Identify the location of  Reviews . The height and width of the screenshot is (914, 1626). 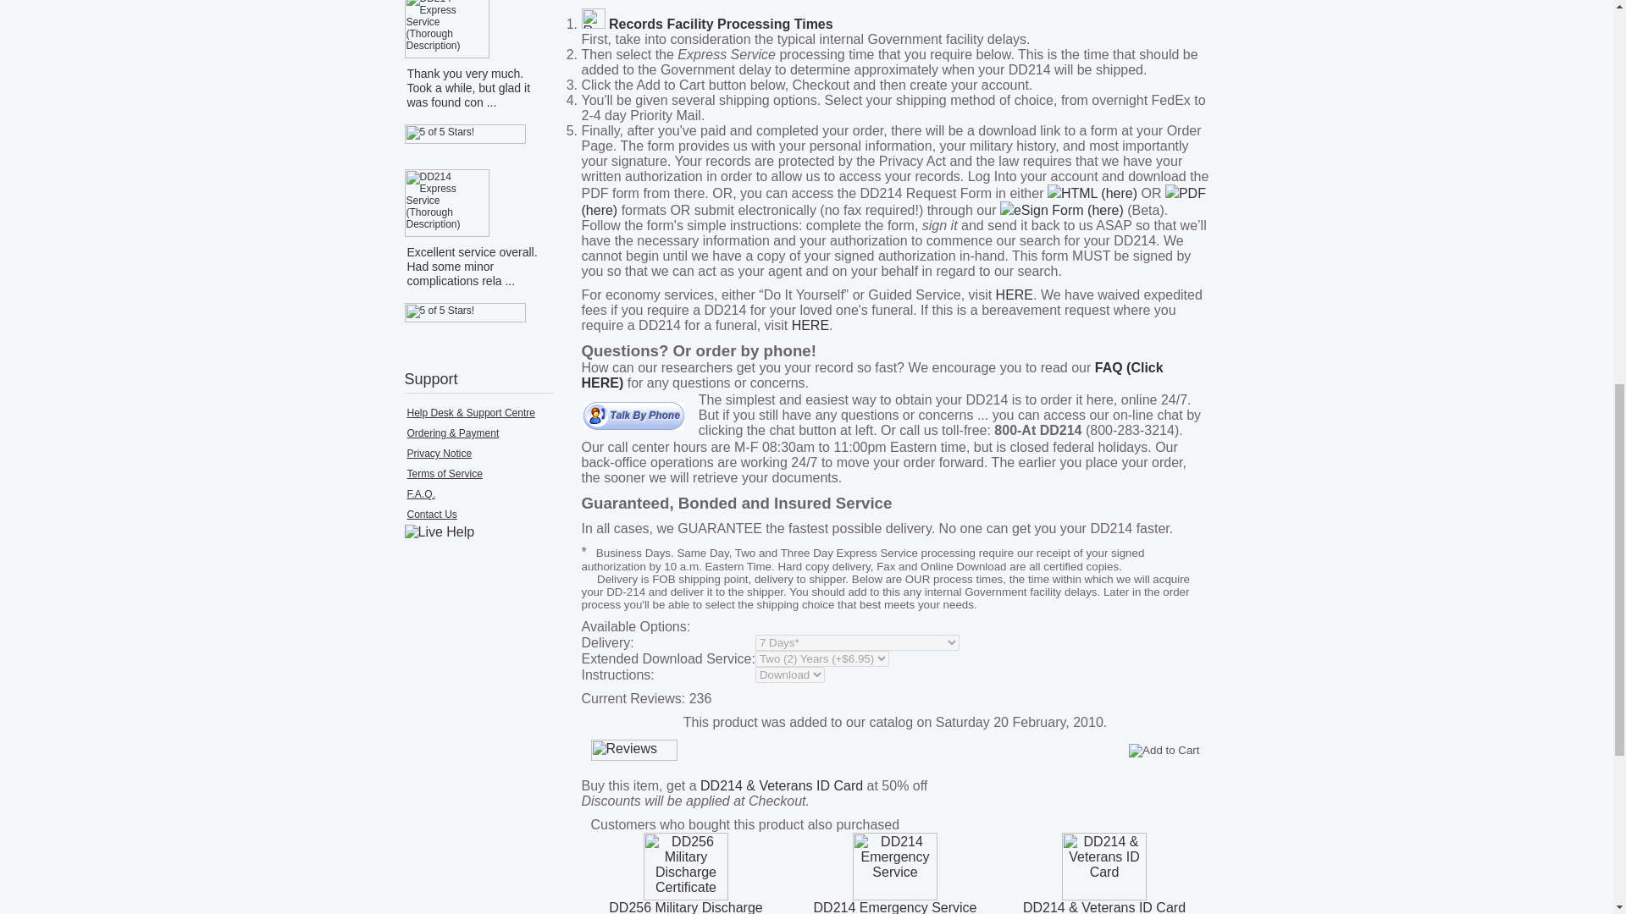
(634, 750).